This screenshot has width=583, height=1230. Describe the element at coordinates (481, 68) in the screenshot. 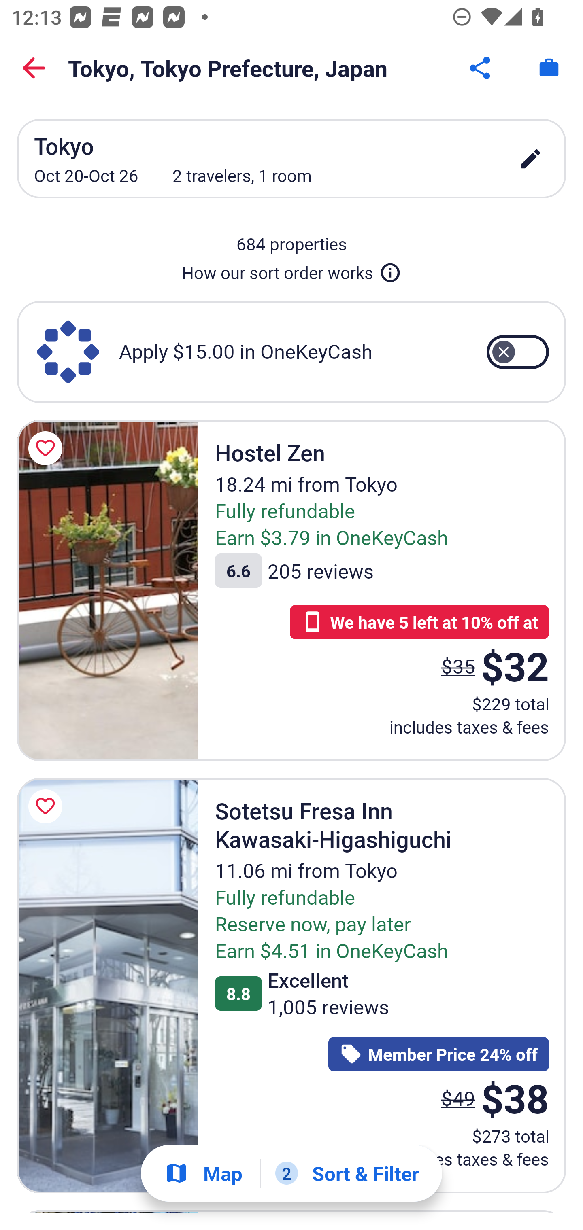

I see `Share Button` at that location.